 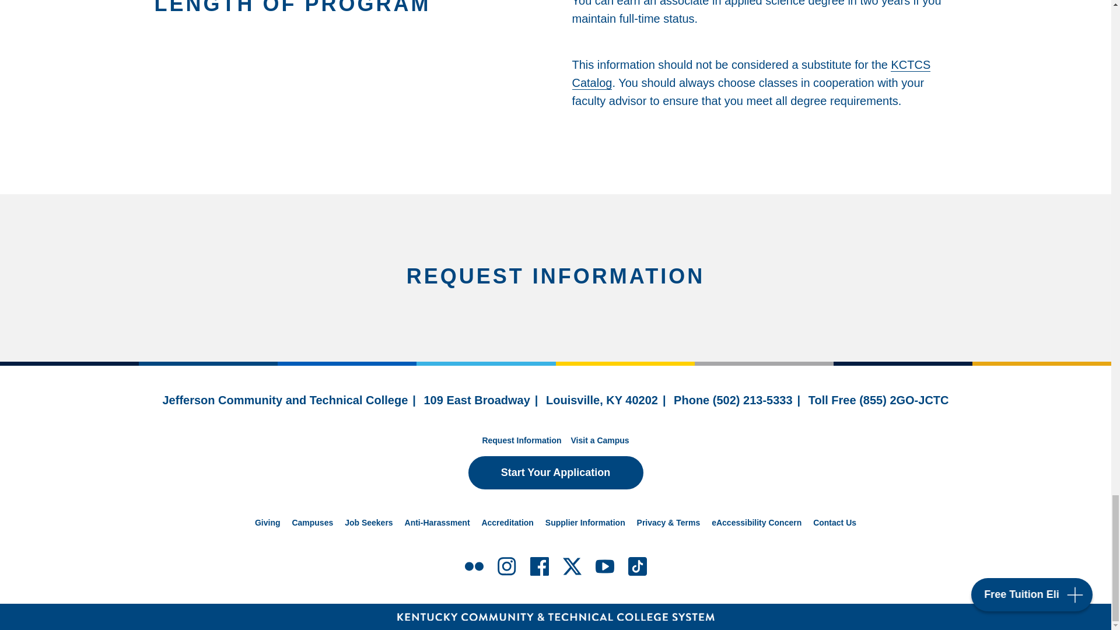 What do you see at coordinates (268, 522) in the screenshot?
I see `Giving` at bounding box center [268, 522].